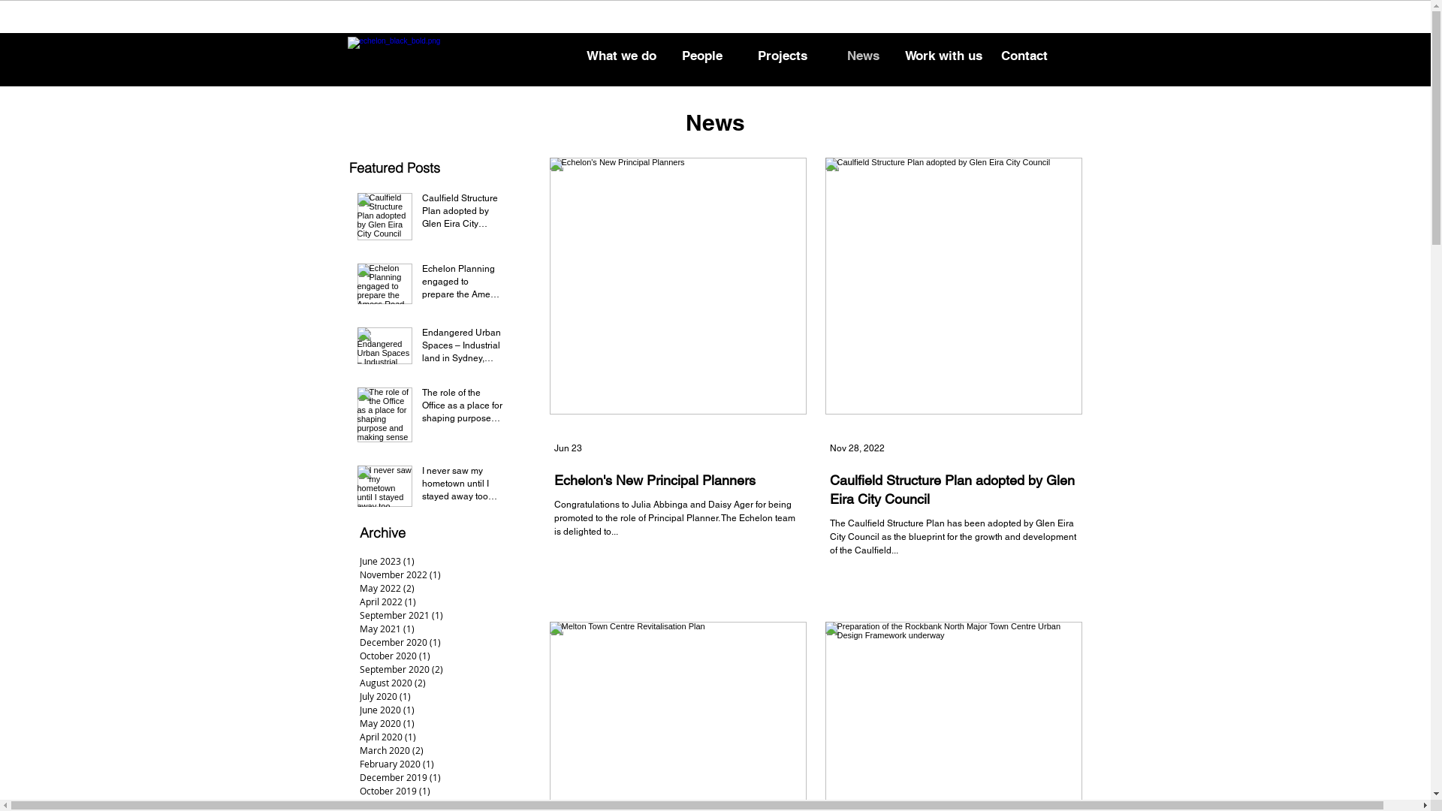  Describe the element at coordinates (442, 601) in the screenshot. I see `April 2022 (1)` at that location.